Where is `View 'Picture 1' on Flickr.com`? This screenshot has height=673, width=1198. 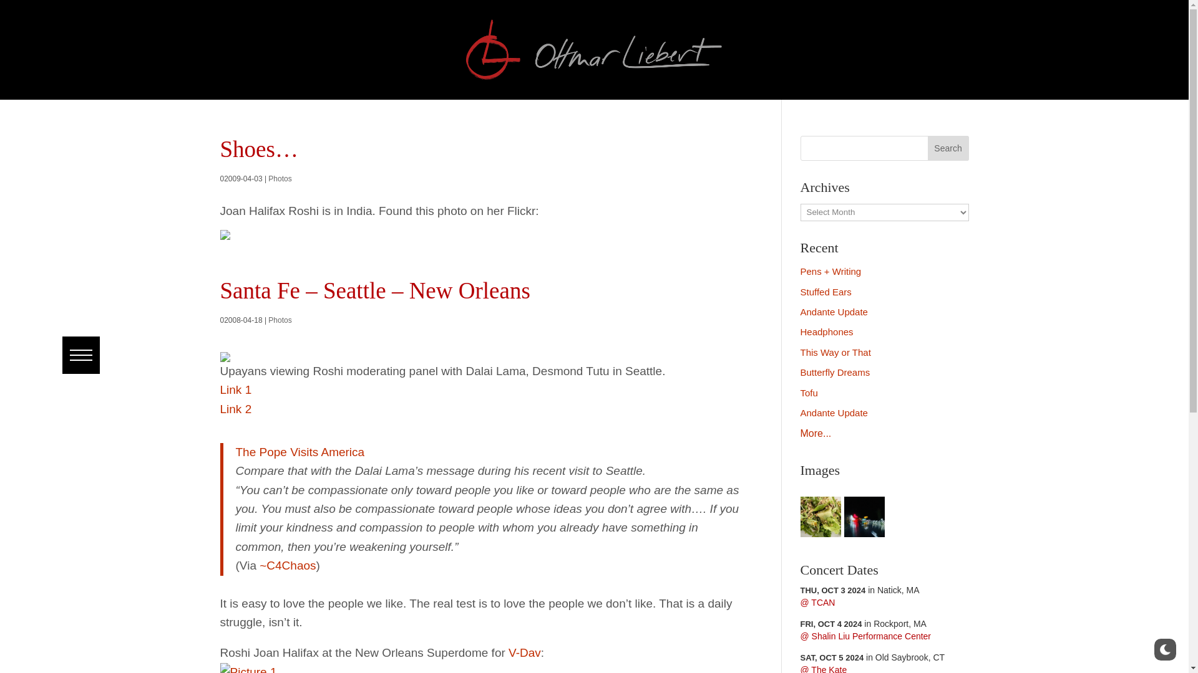
View 'Picture 1' on Flickr.com is located at coordinates (248, 669).